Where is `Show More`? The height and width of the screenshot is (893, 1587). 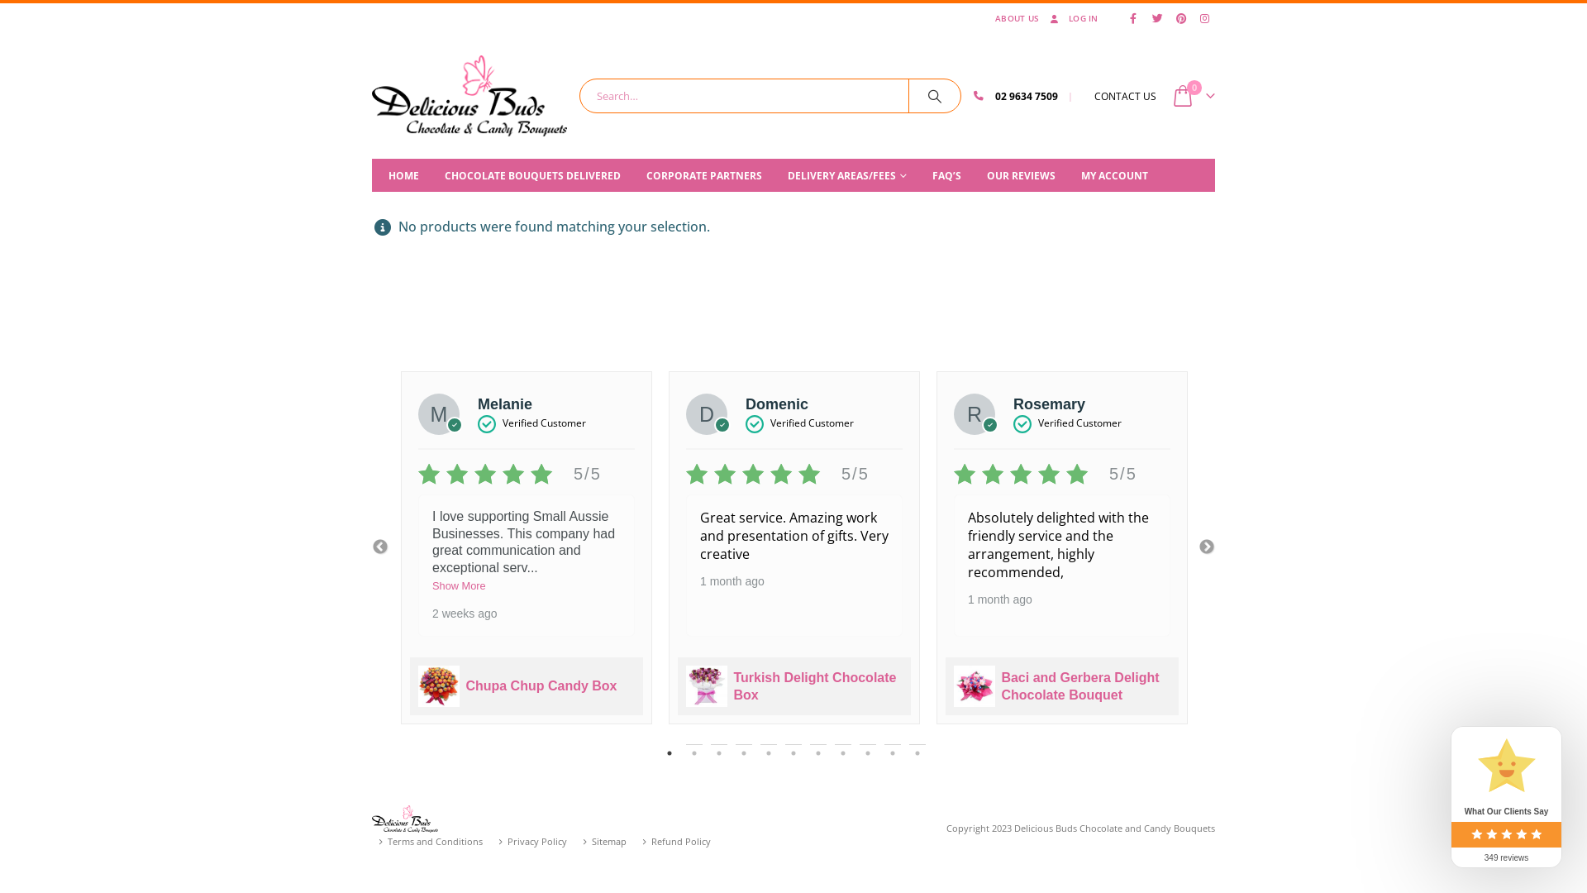 Show More is located at coordinates (460, 585).